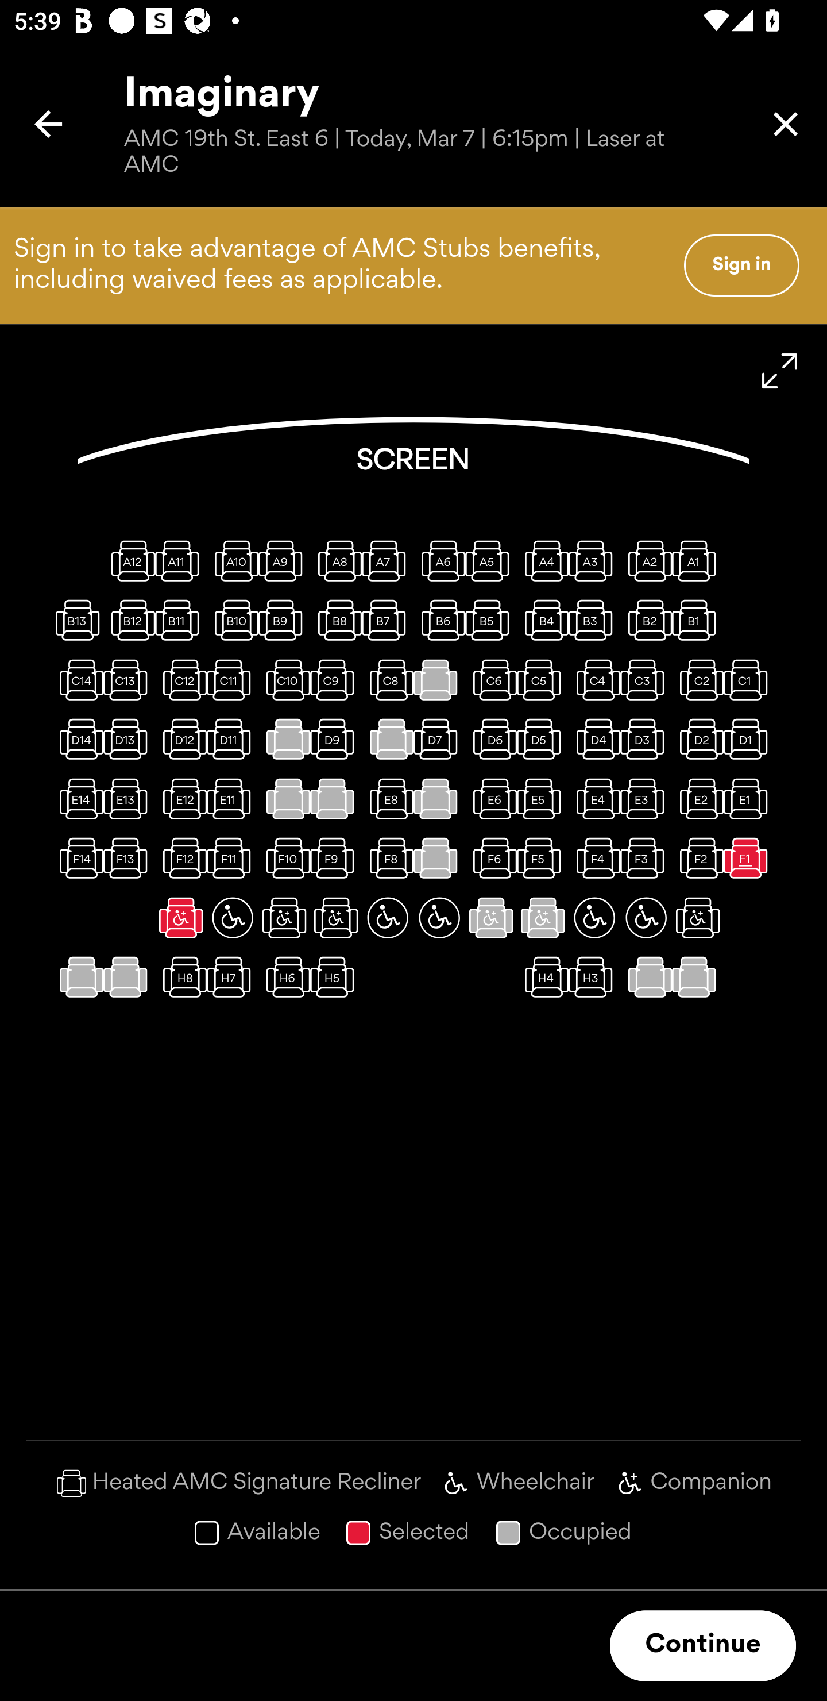 The width and height of the screenshot is (827, 1701). Describe the element at coordinates (697, 917) in the screenshot. I see `G1, Wheelchair companion seat, available` at that location.